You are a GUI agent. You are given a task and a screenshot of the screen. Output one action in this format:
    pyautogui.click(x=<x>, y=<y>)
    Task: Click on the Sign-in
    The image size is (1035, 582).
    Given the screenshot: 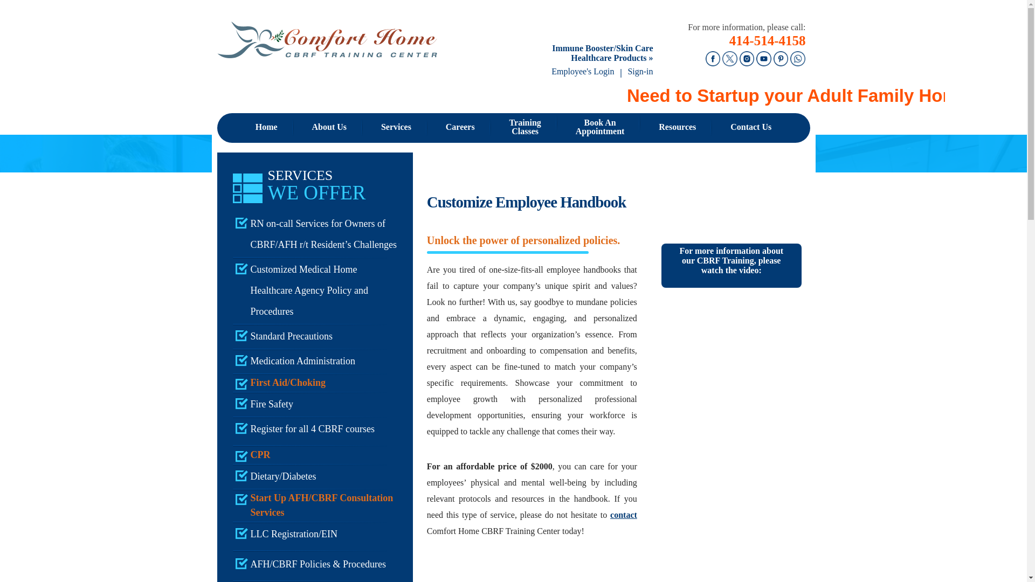 What is the action you would take?
    pyautogui.click(x=640, y=71)
    